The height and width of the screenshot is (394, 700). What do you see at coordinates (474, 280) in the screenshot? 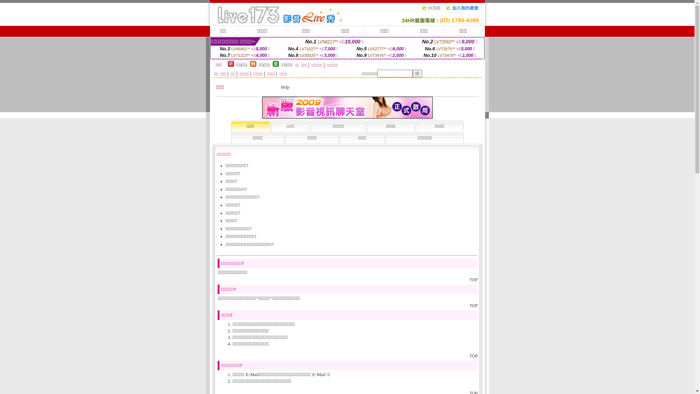
I see `TOP` at bounding box center [474, 280].